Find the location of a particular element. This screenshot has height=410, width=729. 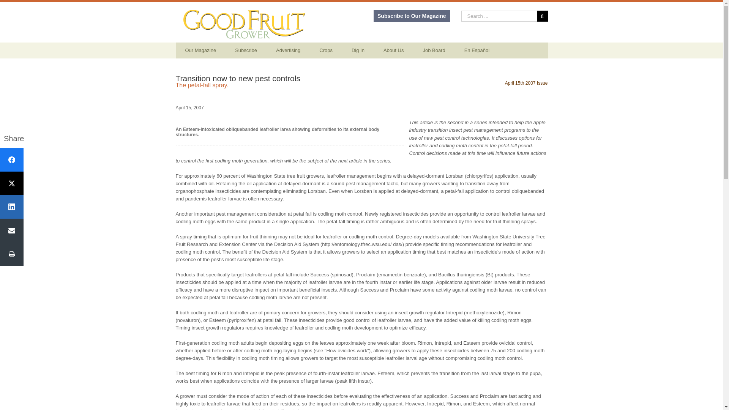

About Us is located at coordinates (393, 50).